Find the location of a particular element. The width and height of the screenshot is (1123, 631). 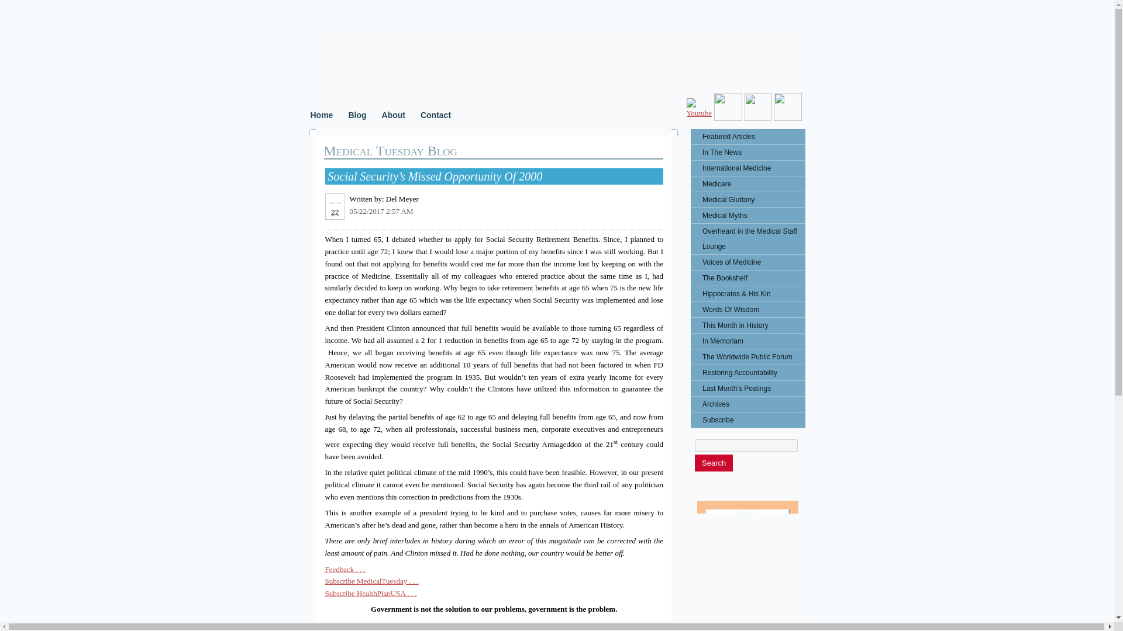

The Bookshelf is located at coordinates (747, 278).